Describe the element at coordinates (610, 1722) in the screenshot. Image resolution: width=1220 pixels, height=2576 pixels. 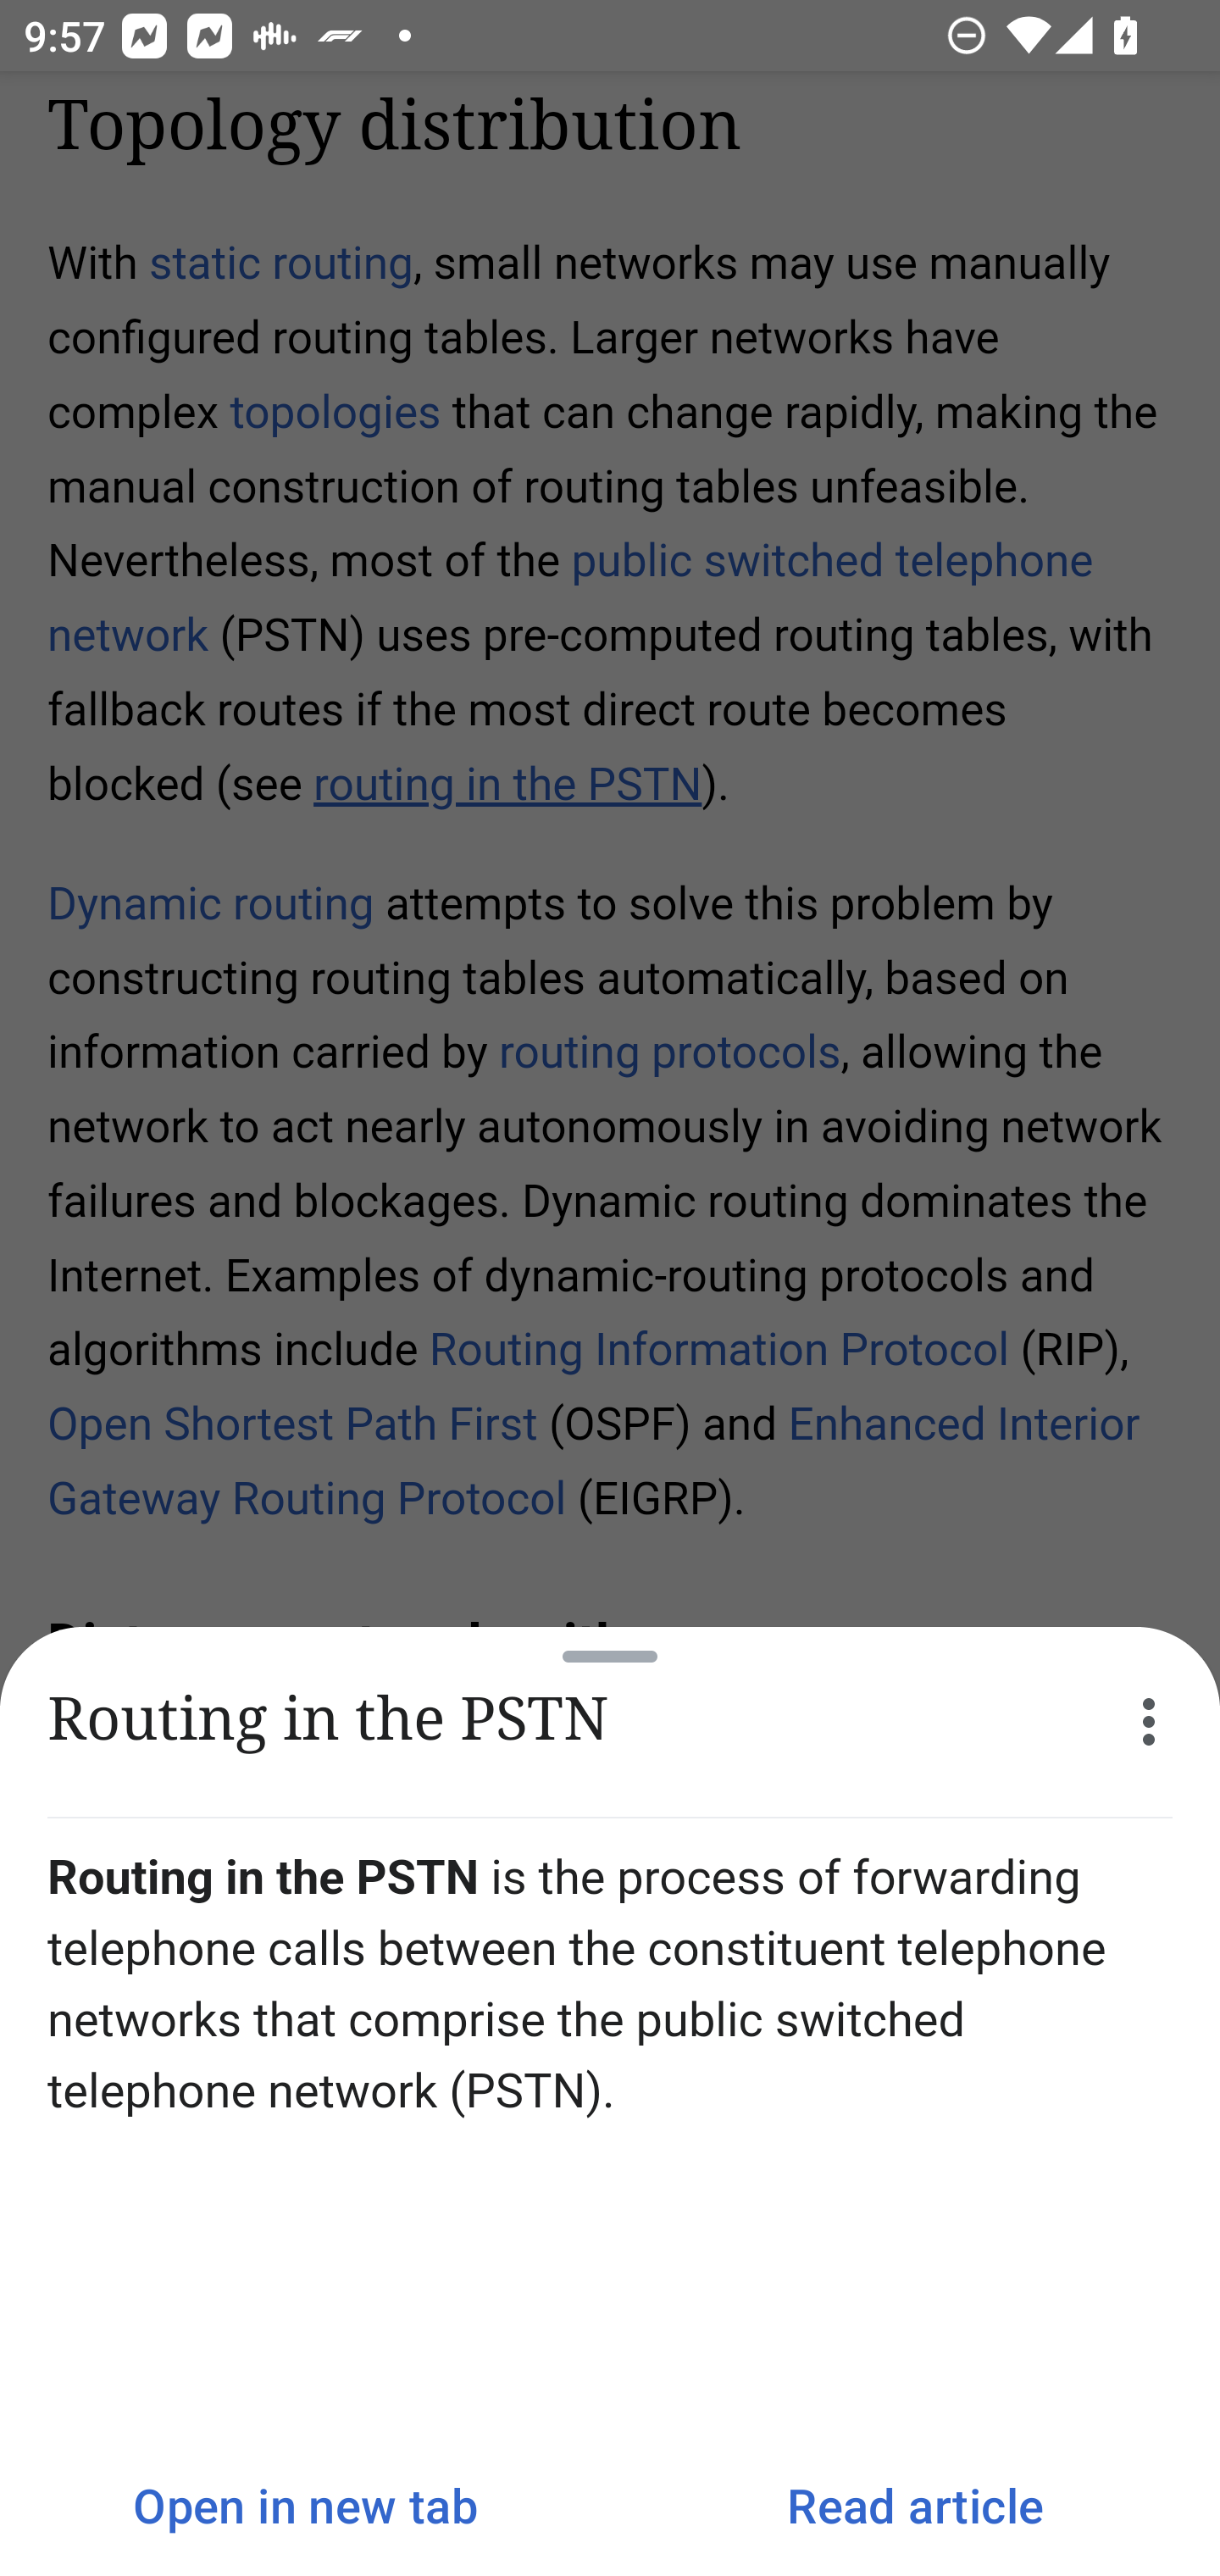
I see `Routing in the PSTN More options` at that location.